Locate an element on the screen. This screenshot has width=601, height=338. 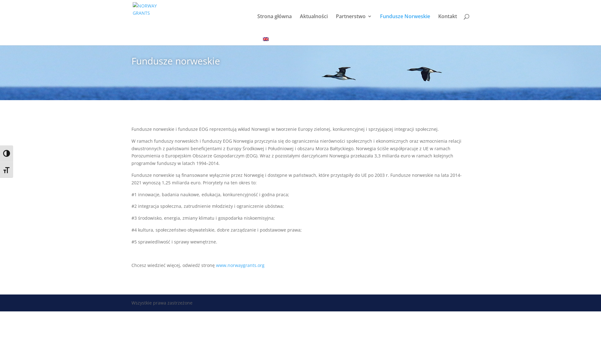
Toggle High Contrast is located at coordinates (7, 153).